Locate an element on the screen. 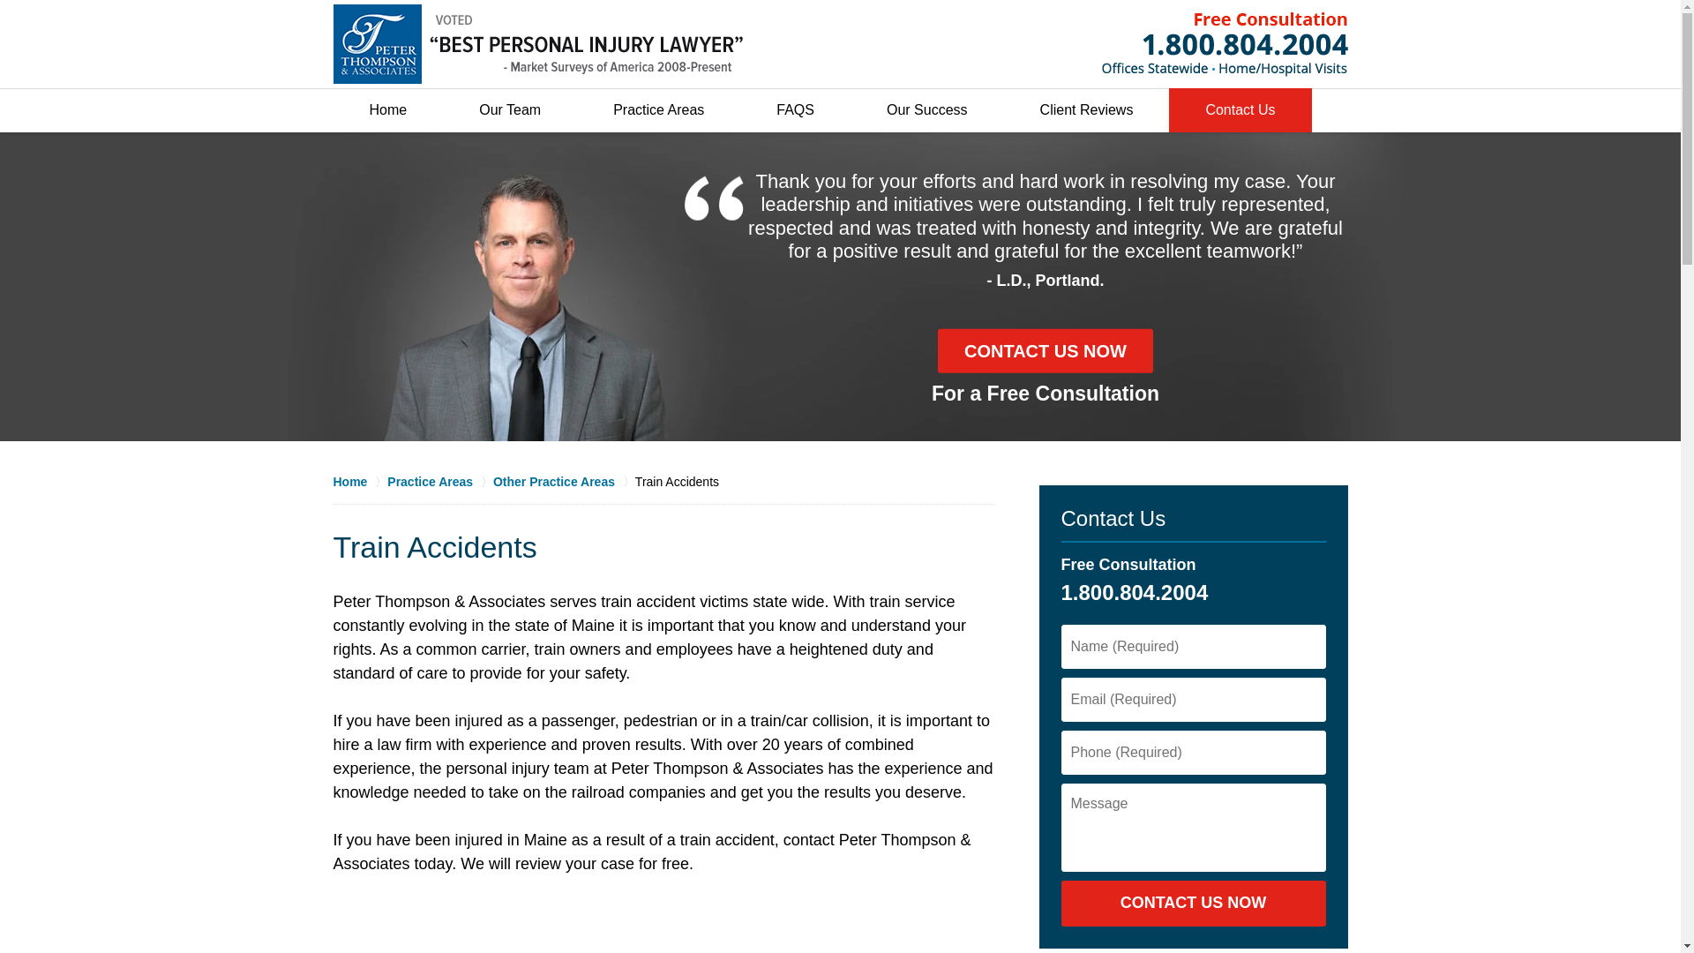 The image size is (1694, 953). Our Team is located at coordinates (510, 110).